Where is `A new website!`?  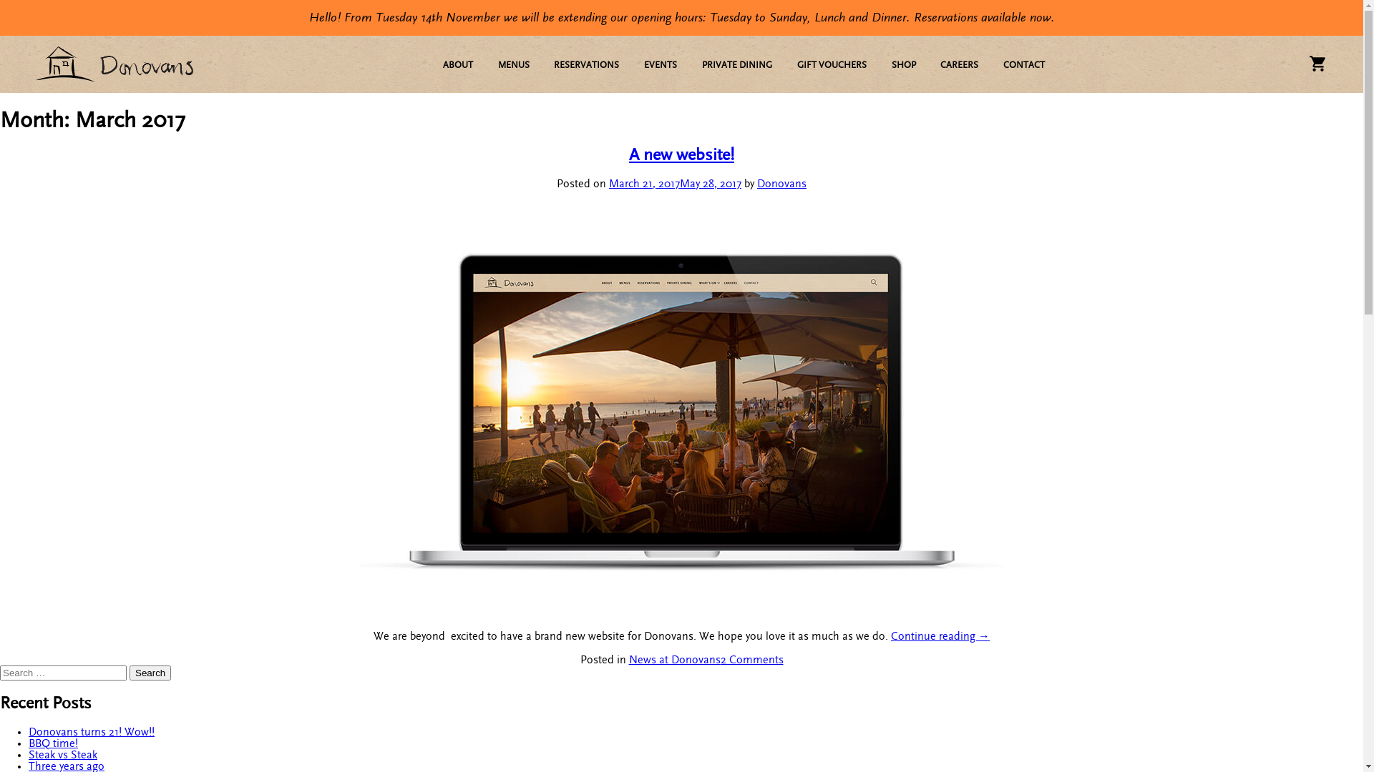 A new website! is located at coordinates (681, 155).